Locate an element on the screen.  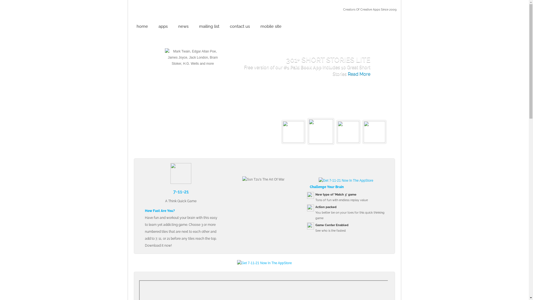
contact us is located at coordinates (240, 27).